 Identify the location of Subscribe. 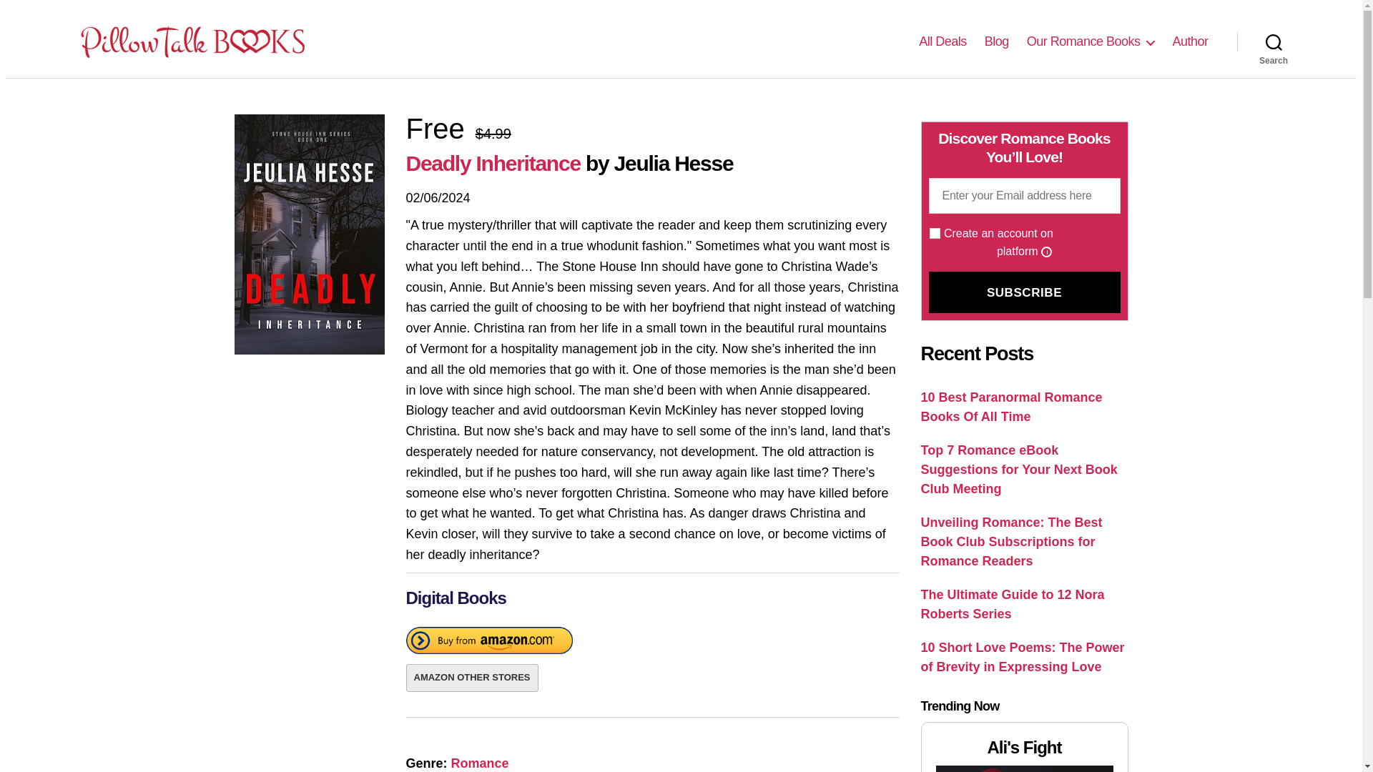
(1024, 292).